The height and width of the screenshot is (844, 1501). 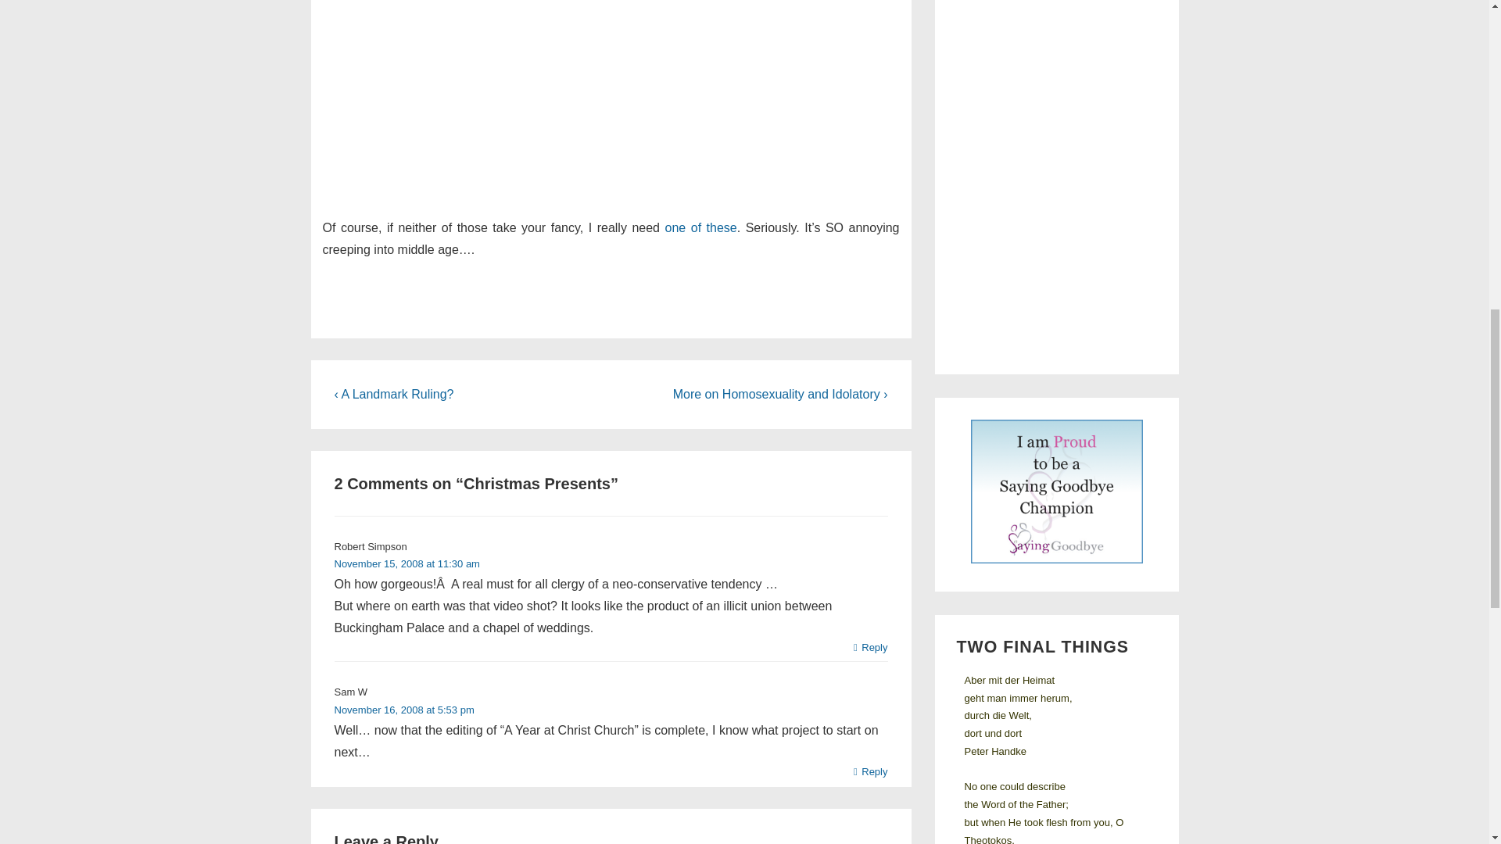 I want to click on November 15, 2008 at 11:30 am, so click(x=407, y=563).